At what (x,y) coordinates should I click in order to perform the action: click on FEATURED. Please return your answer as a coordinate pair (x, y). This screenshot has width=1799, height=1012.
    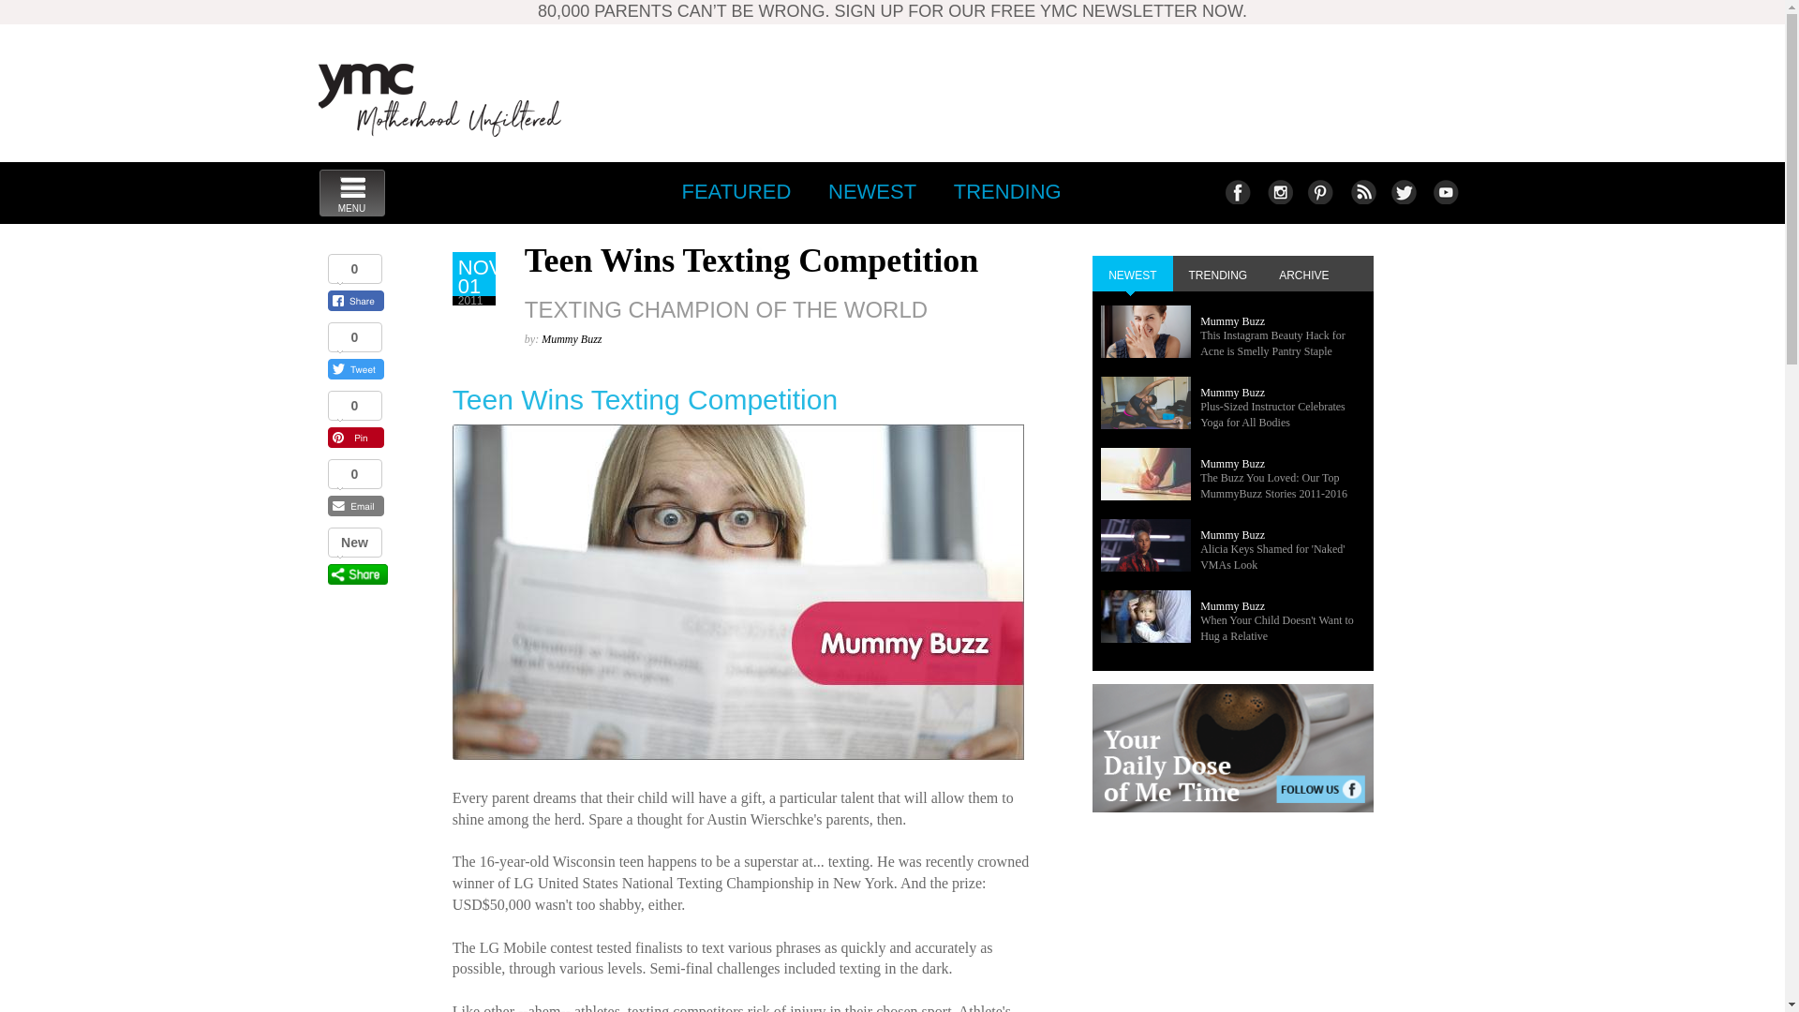
    Looking at the image, I should click on (736, 191).